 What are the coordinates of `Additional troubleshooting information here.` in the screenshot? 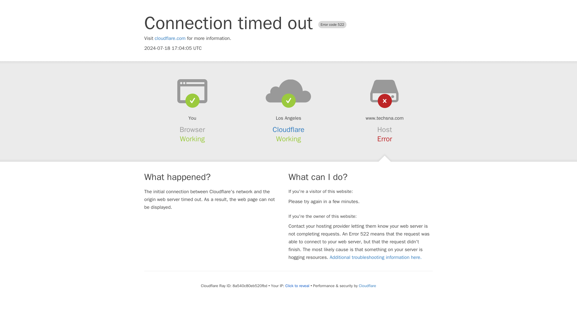 It's located at (376, 257).